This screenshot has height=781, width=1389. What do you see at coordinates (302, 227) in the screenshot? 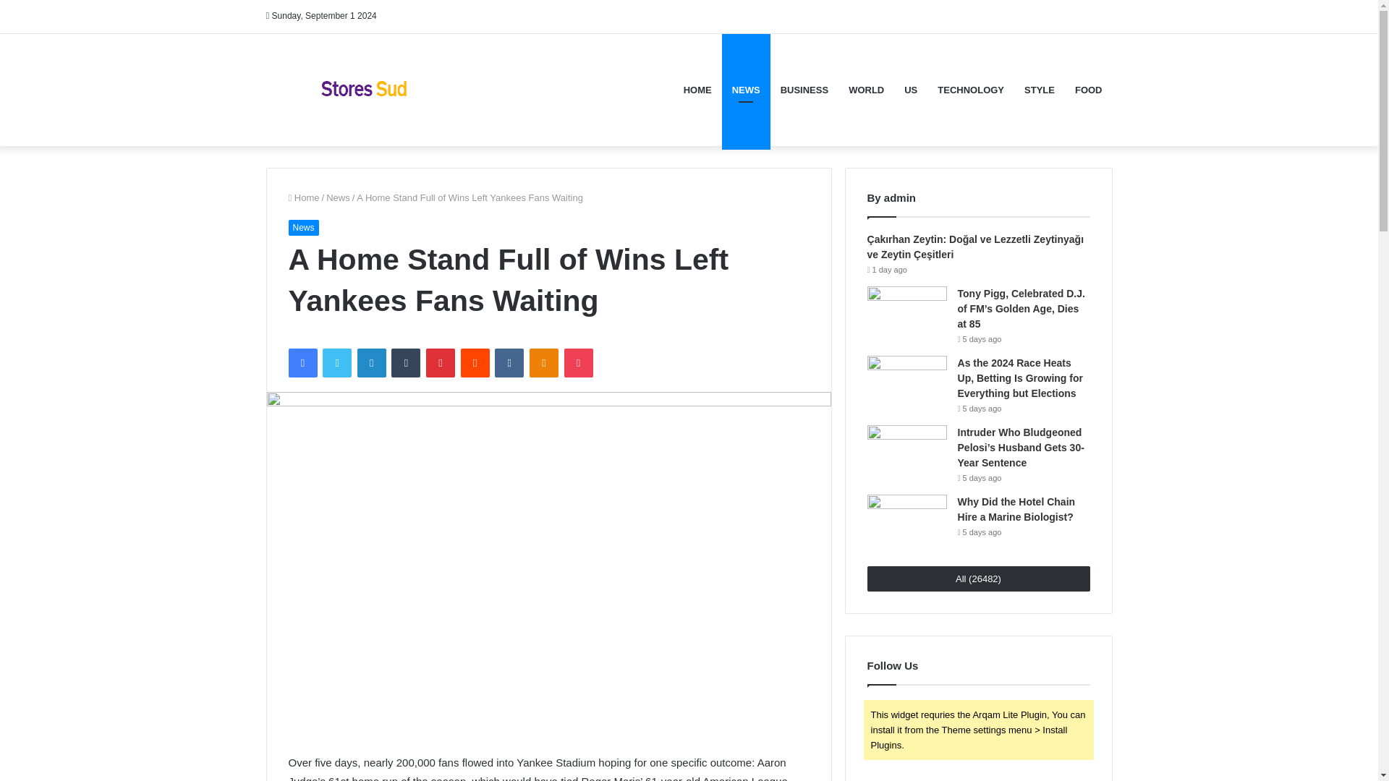
I see `News` at bounding box center [302, 227].